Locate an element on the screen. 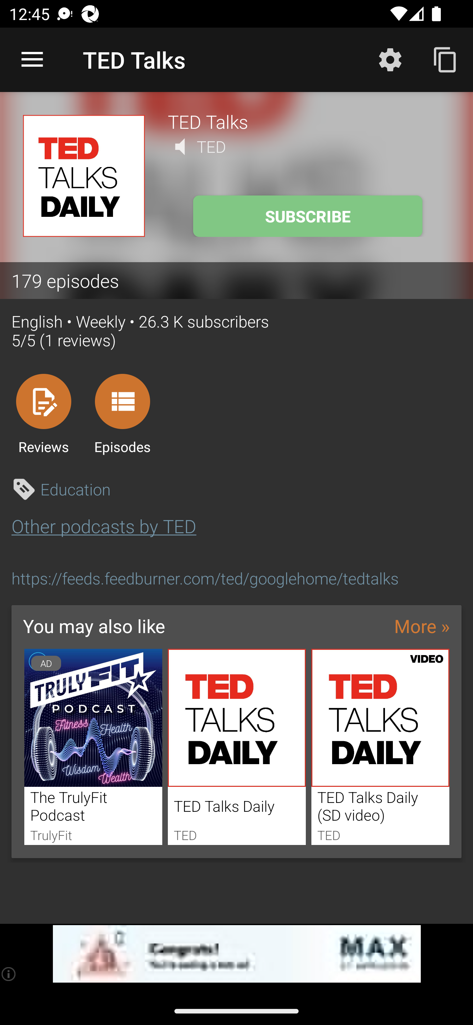 Image resolution: width=473 pixels, height=1025 pixels. Settings is located at coordinates (390, 59).